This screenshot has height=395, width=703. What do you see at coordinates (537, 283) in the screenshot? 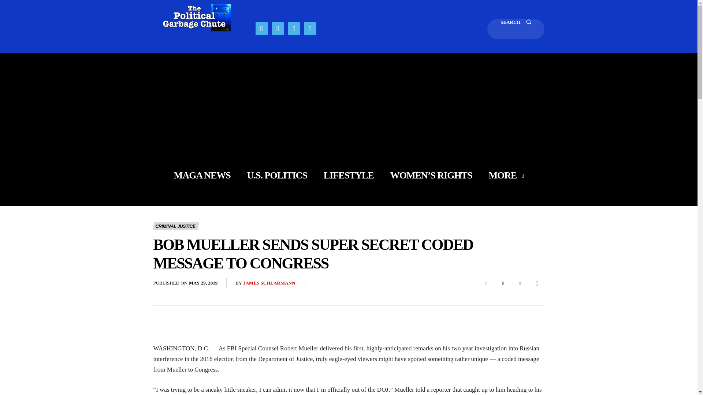
I see `WhatsApp` at bounding box center [537, 283].